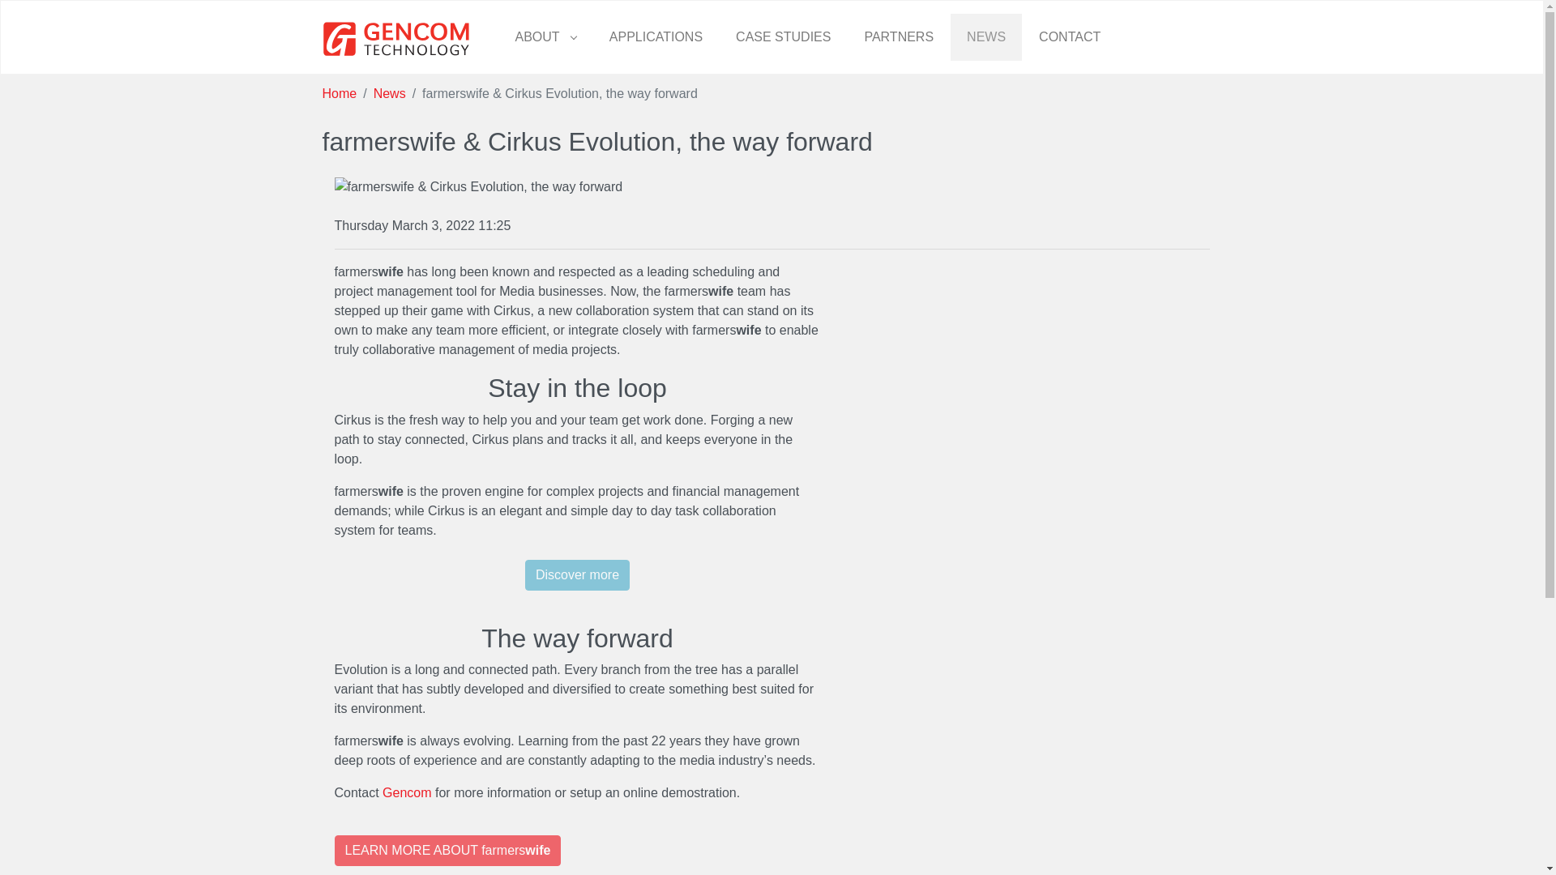  Describe the element at coordinates (656, 37) in the screenshot. I see `APPLICATIONS` at that location.